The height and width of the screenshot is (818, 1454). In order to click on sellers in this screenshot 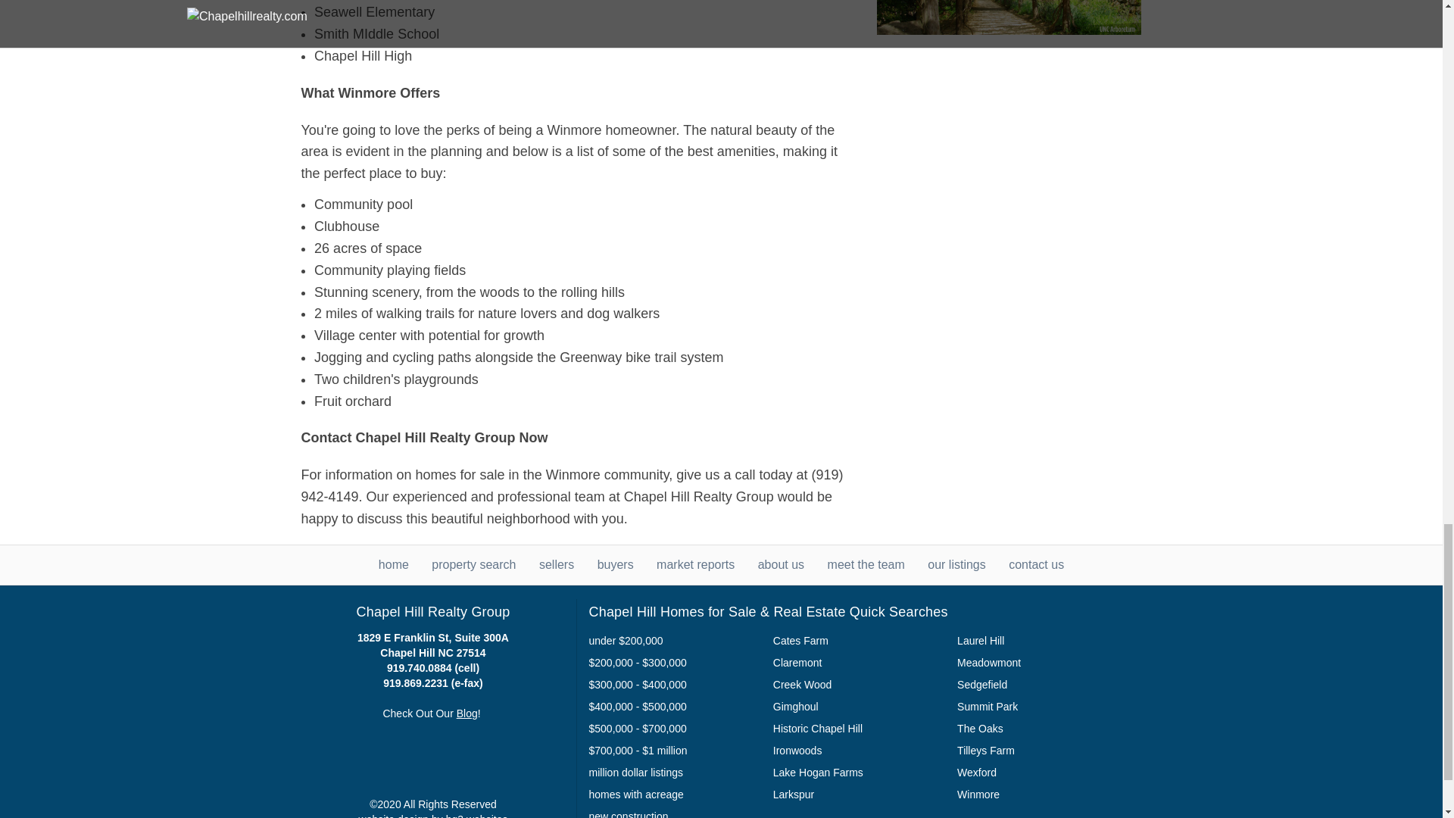, I will do `click(557, 564)`.